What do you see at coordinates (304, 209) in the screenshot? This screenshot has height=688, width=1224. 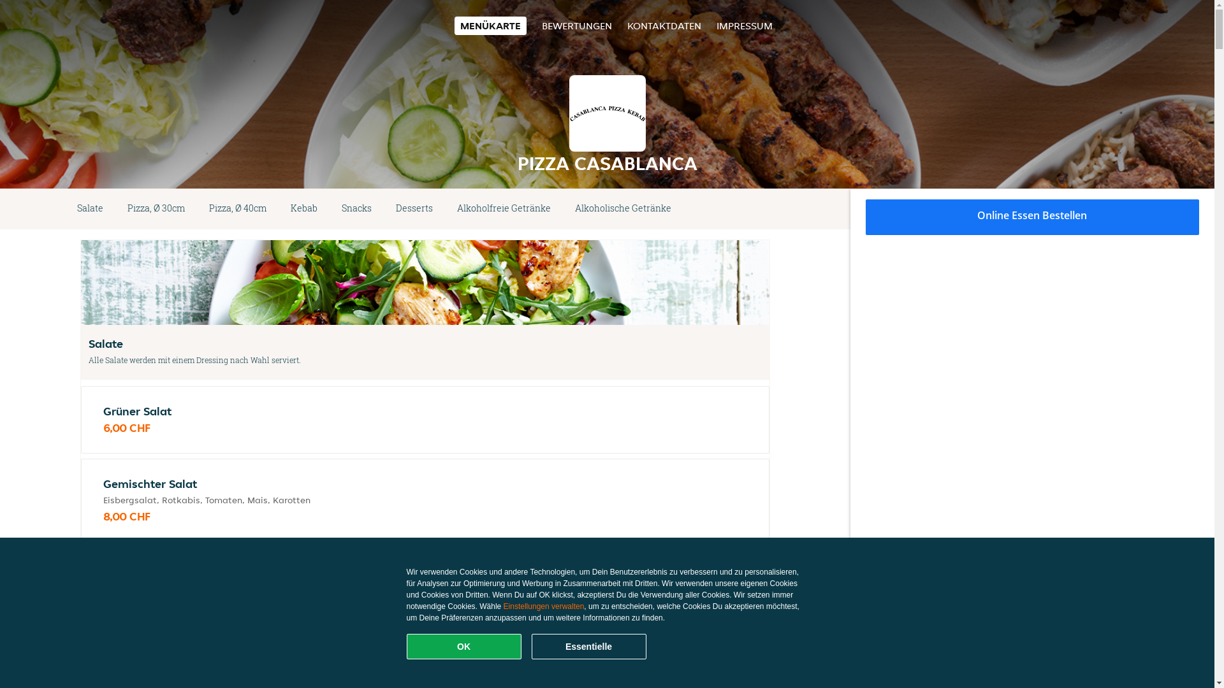 I see `Kebab` at bounding box center [304, 209].